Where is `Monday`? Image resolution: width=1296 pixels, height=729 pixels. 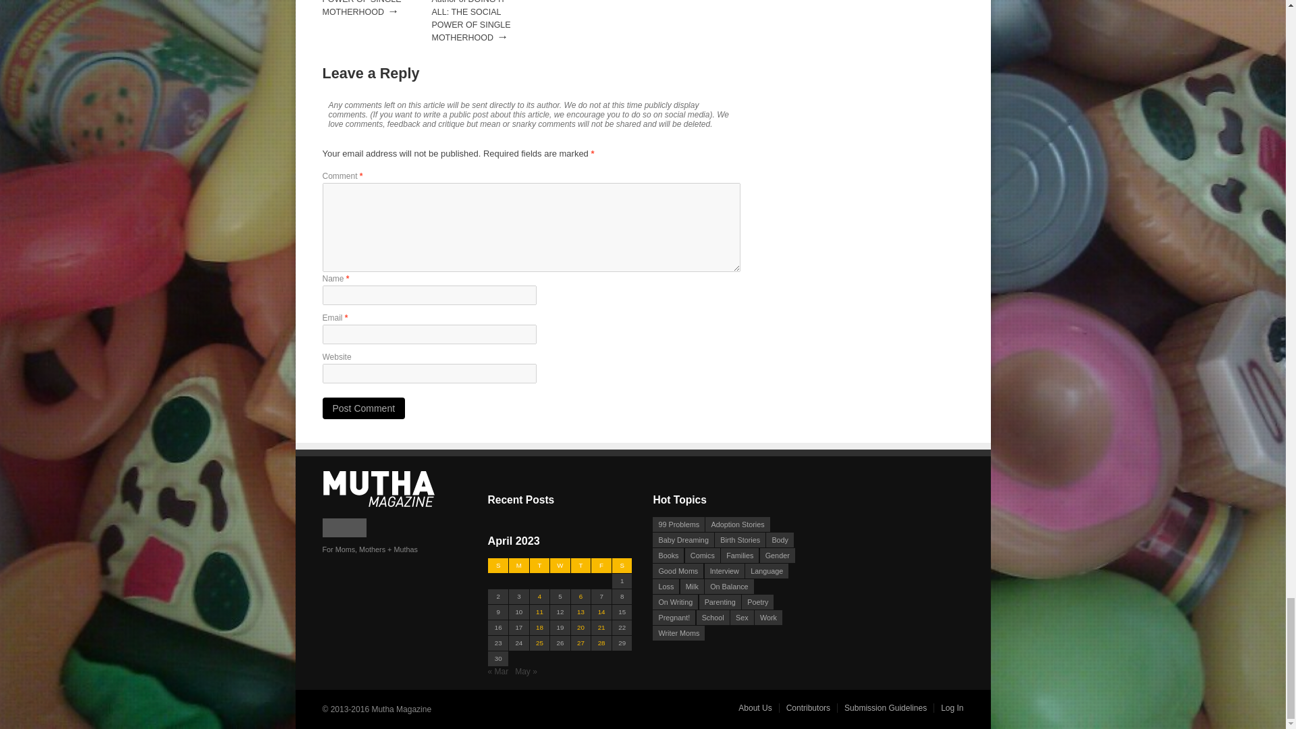 Monday is located at coordinates (520, 565).